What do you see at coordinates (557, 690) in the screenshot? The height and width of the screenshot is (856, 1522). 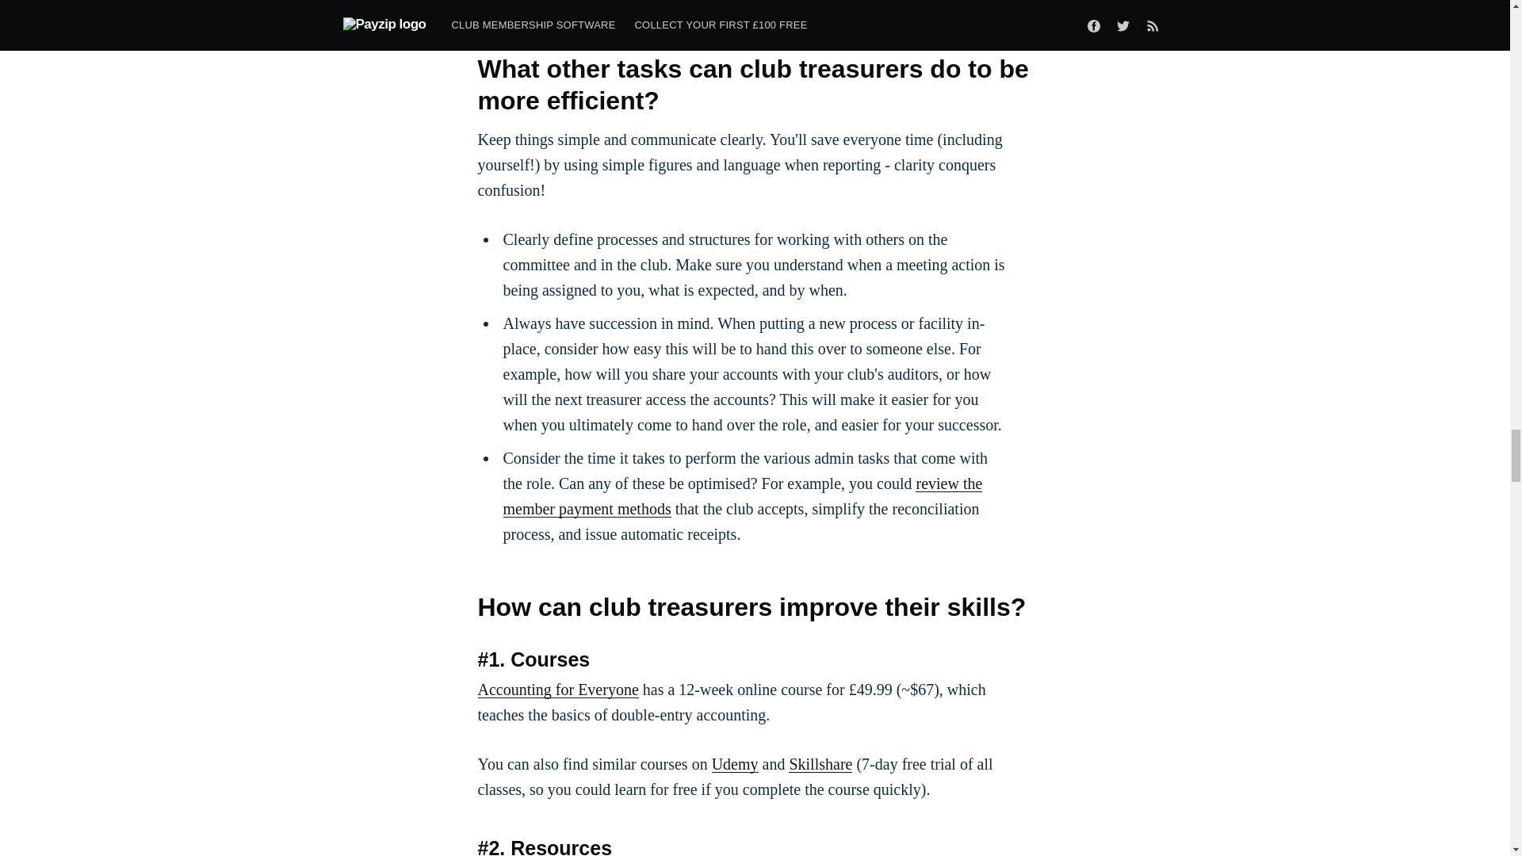 I see `Accounting for Everyone` at bounding box center [557, 690].